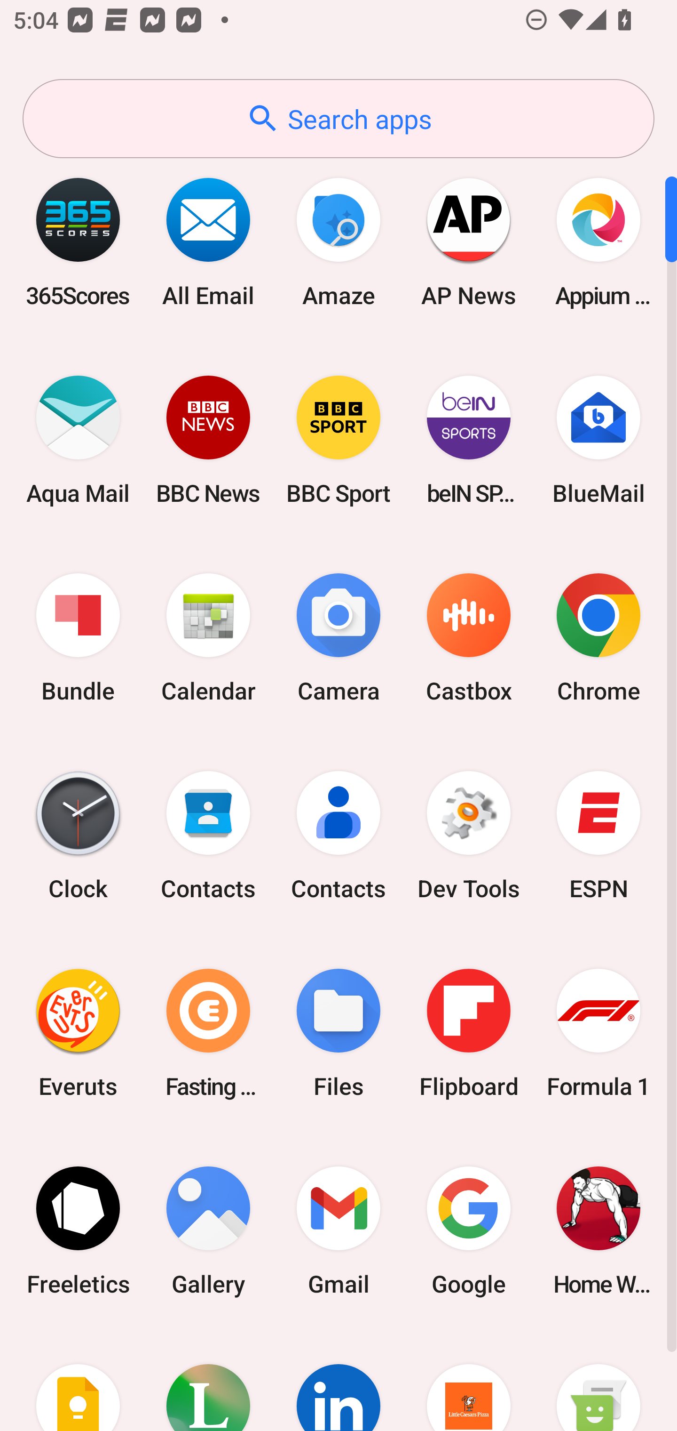  I want to click on Camera, so click(338, 638).